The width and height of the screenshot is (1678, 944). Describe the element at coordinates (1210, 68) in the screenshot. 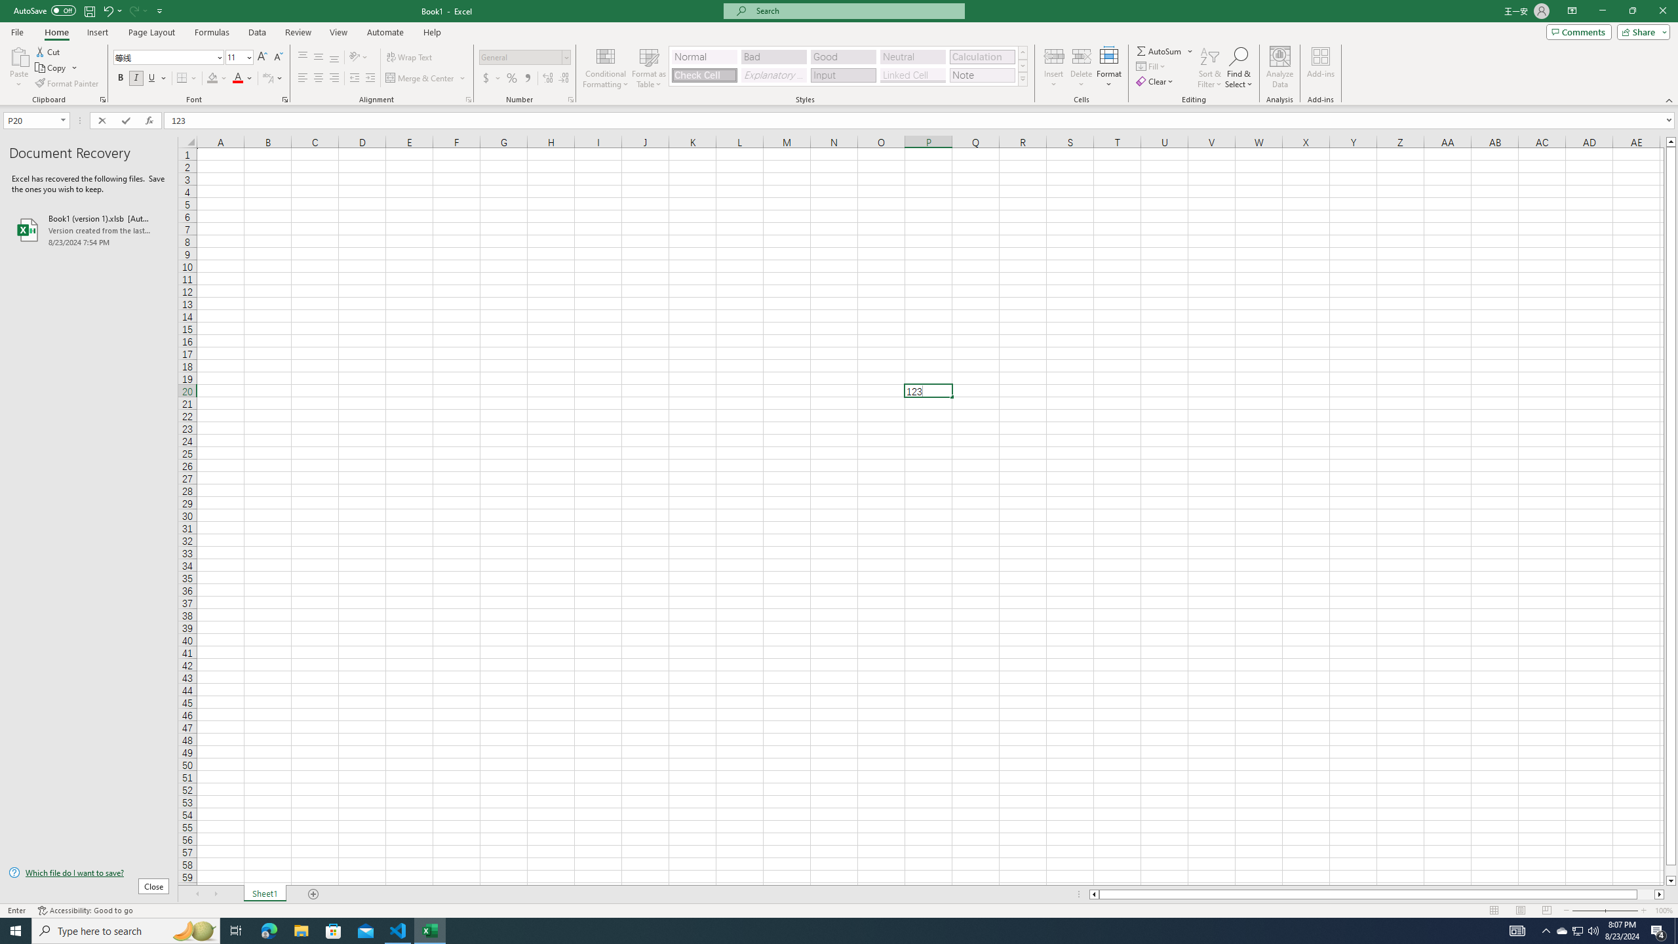

I see `Sort & Filter` at that location.